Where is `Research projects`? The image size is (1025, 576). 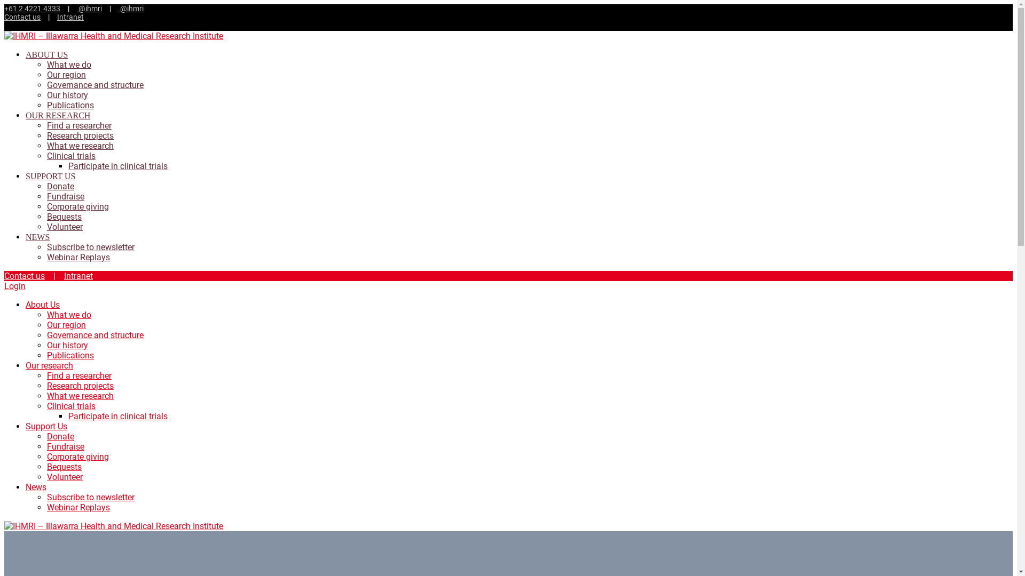
Research projects is located at coordinates (80, 386).